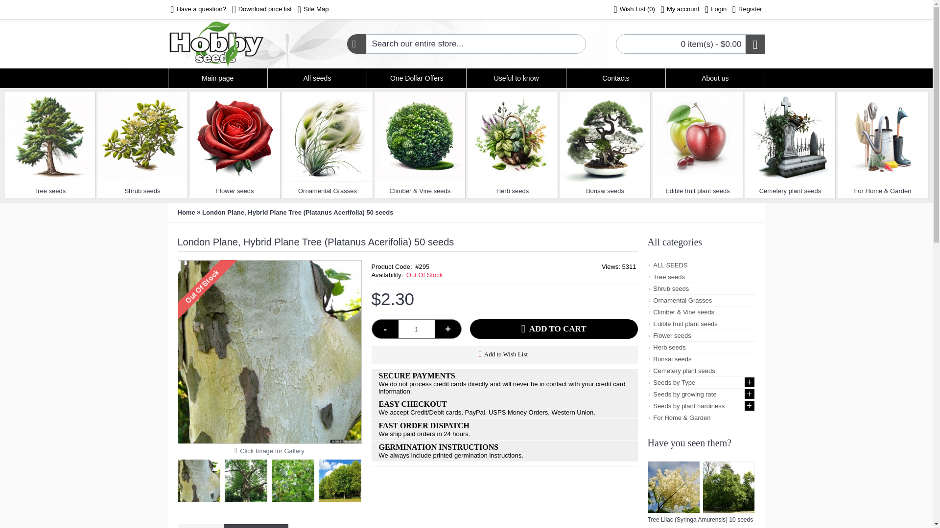 This screenshot has height=528, width=940. I want to click on One Dollar Offers, so click(417, 78).